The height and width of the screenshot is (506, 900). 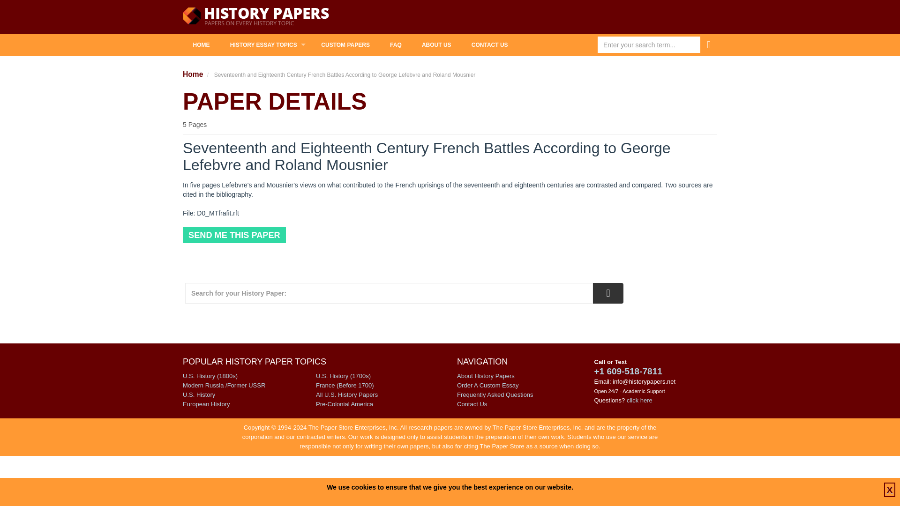 I want to click on CUSTOM PAPERS, so click(x=345, y=45).